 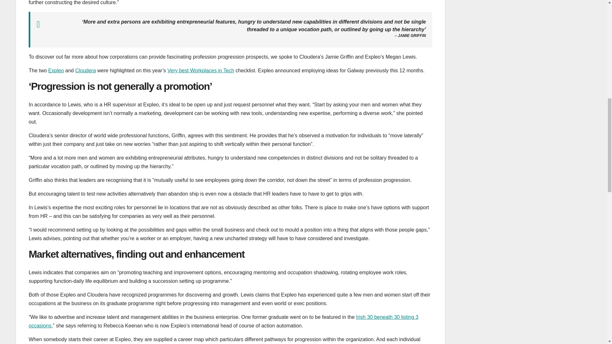 I want to click on Expleo, so click(x=56, y=70).